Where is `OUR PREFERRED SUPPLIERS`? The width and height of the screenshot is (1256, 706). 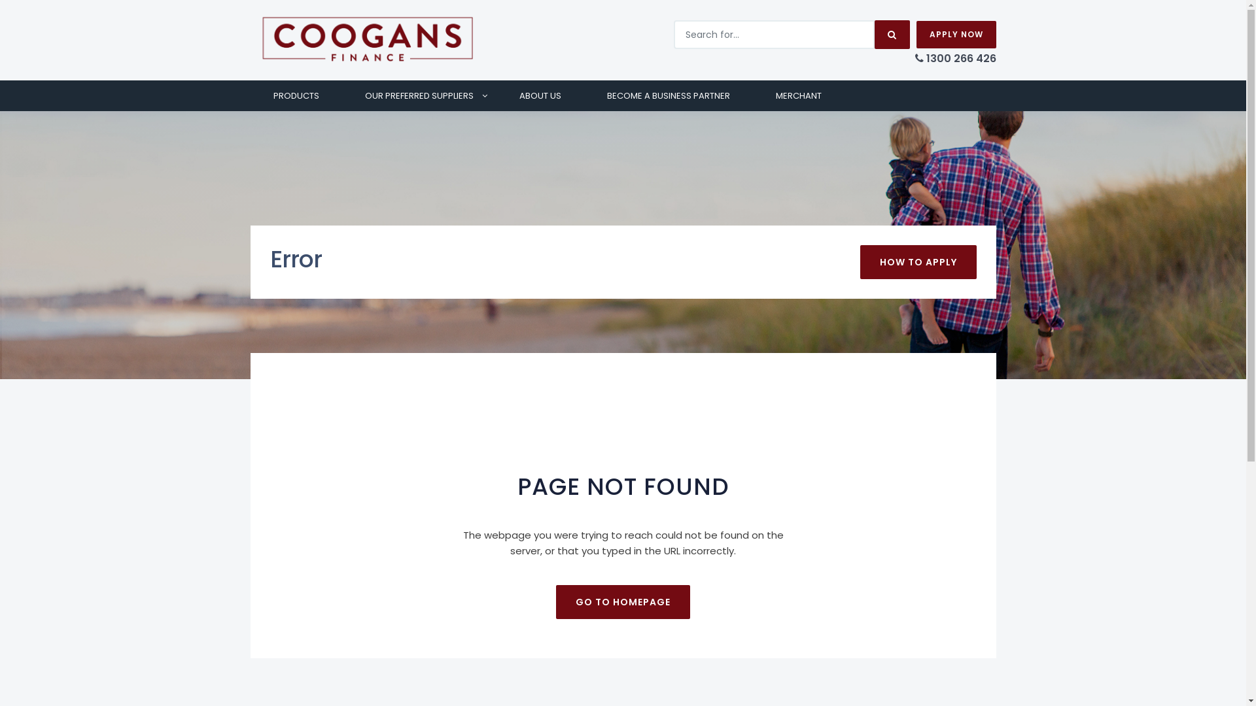
OUR PREFERRED SUPPLIERS is located at coordinates (419, 95).